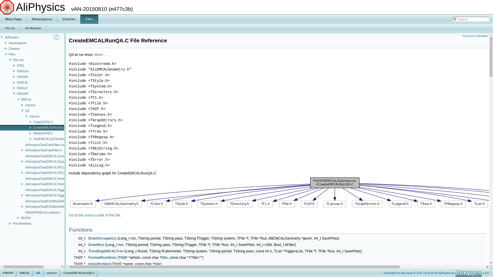 The width and height of the screenshot is (493, 277). What do you see at coordinates (482, 36) in the screenshot?
I see `Variables` at bounding box center [482, 36].